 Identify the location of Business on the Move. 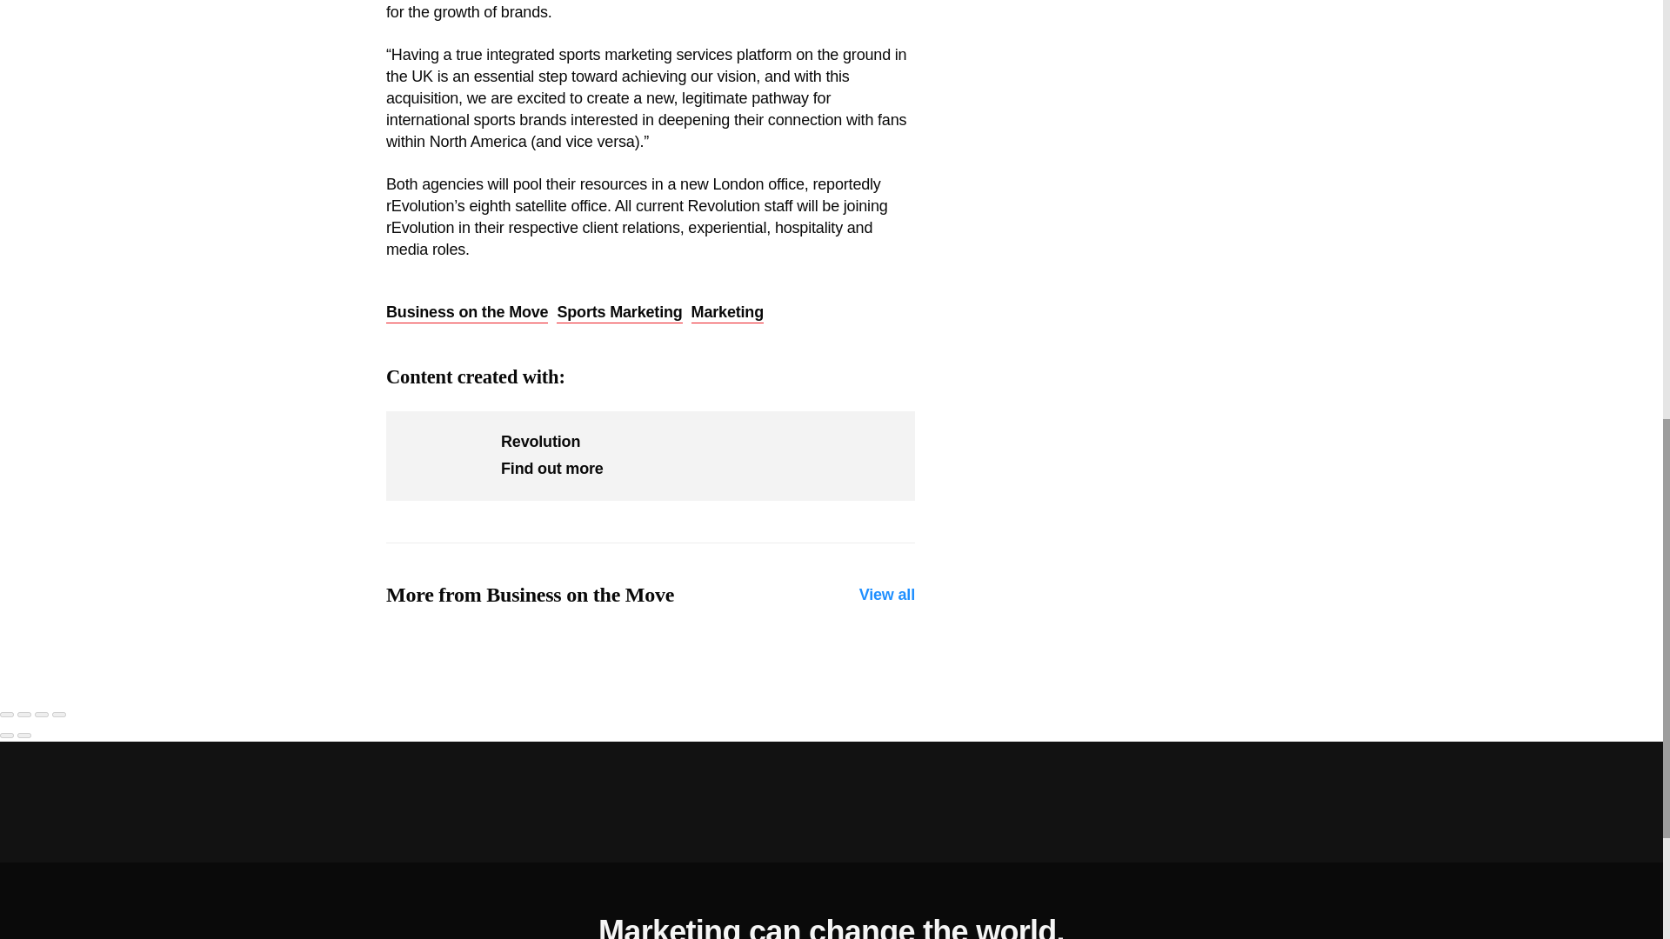
(466, 312).